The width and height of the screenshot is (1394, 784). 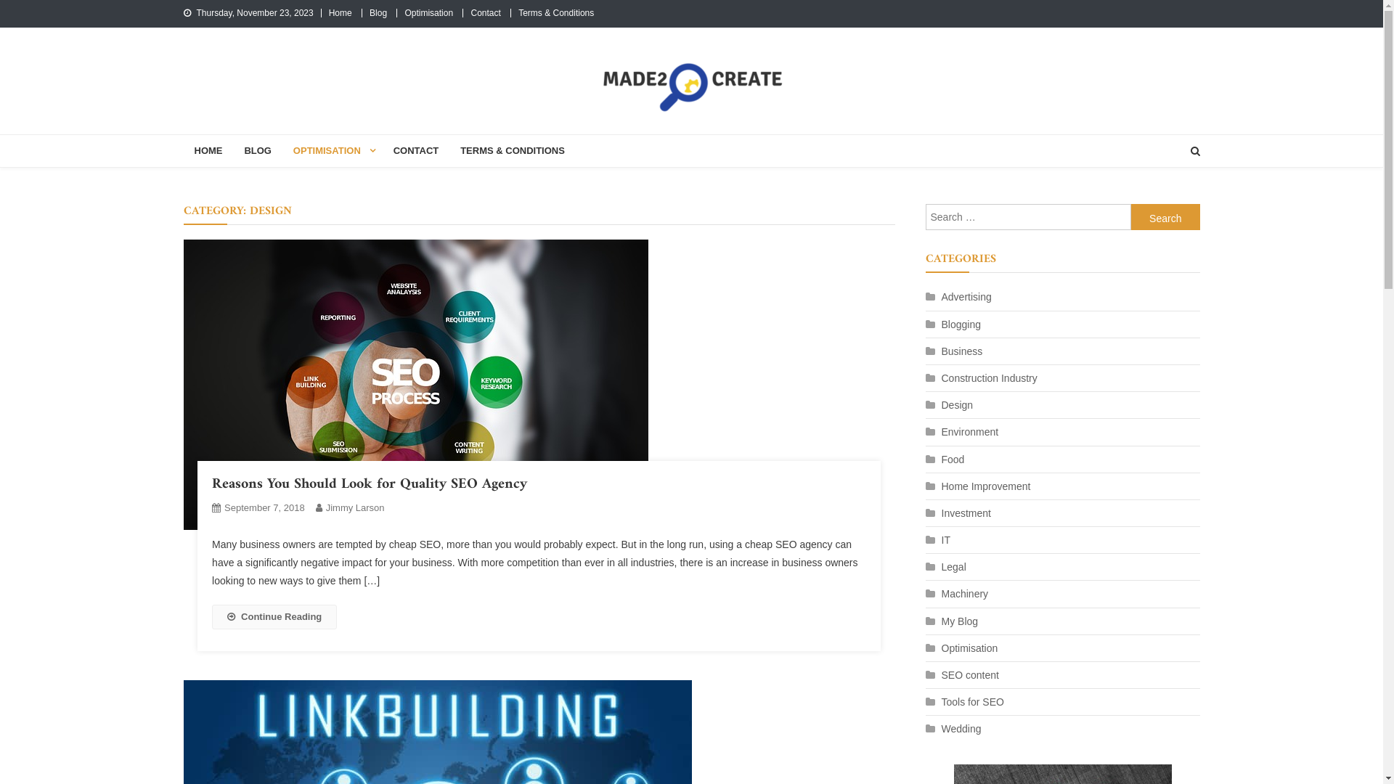 What do you see at coordinates (33, 9) in the screenshot?
I see `Skip to content` at bounding box center [33, 9].